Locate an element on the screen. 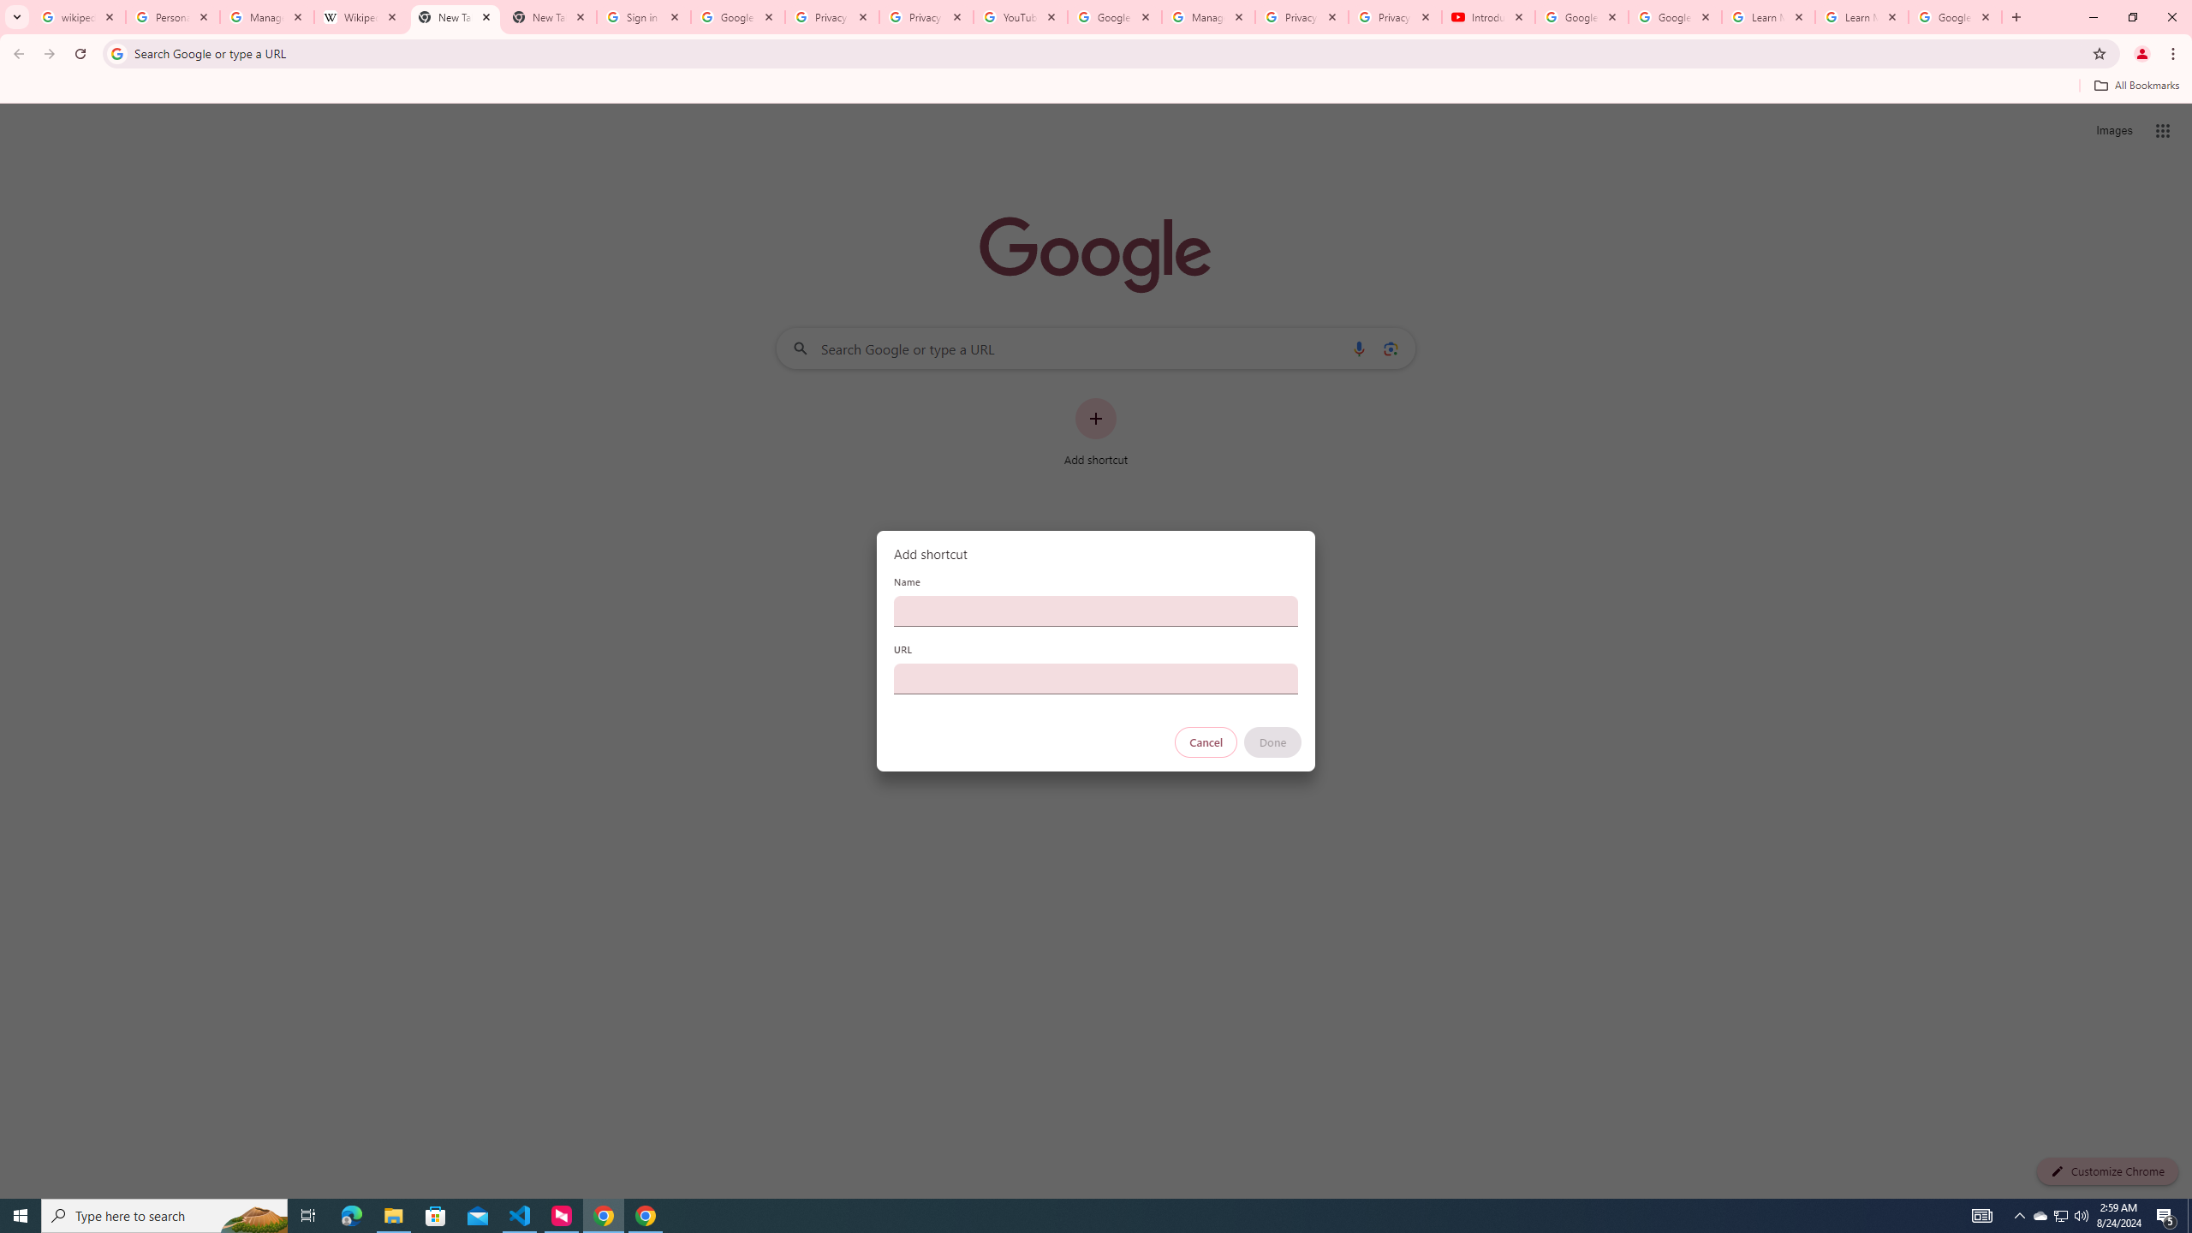 Image resolution: width=2192 pixels, height=1233 pixels. Name is located at coordinates (1096, 611).